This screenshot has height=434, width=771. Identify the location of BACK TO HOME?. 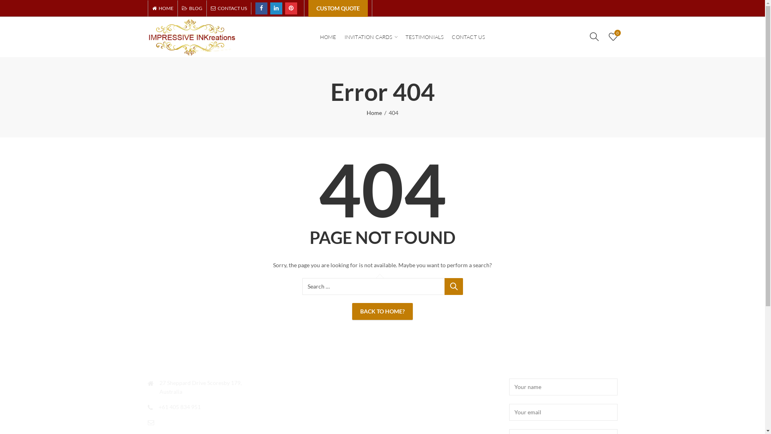
(382, 311).